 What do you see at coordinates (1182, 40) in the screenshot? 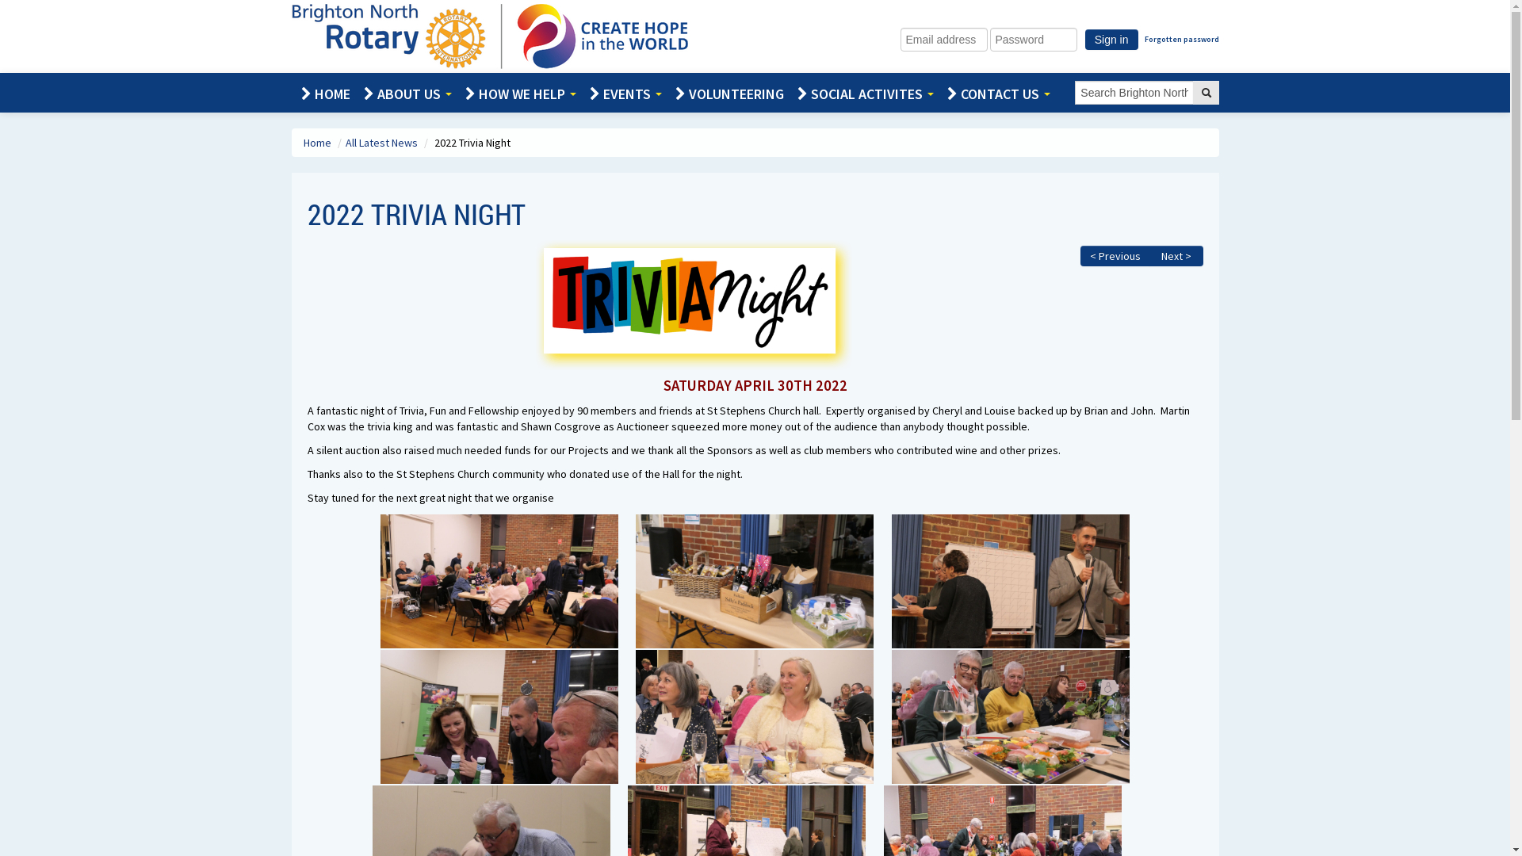
I see `Forgotten password` at bounding box center [1182, 40].